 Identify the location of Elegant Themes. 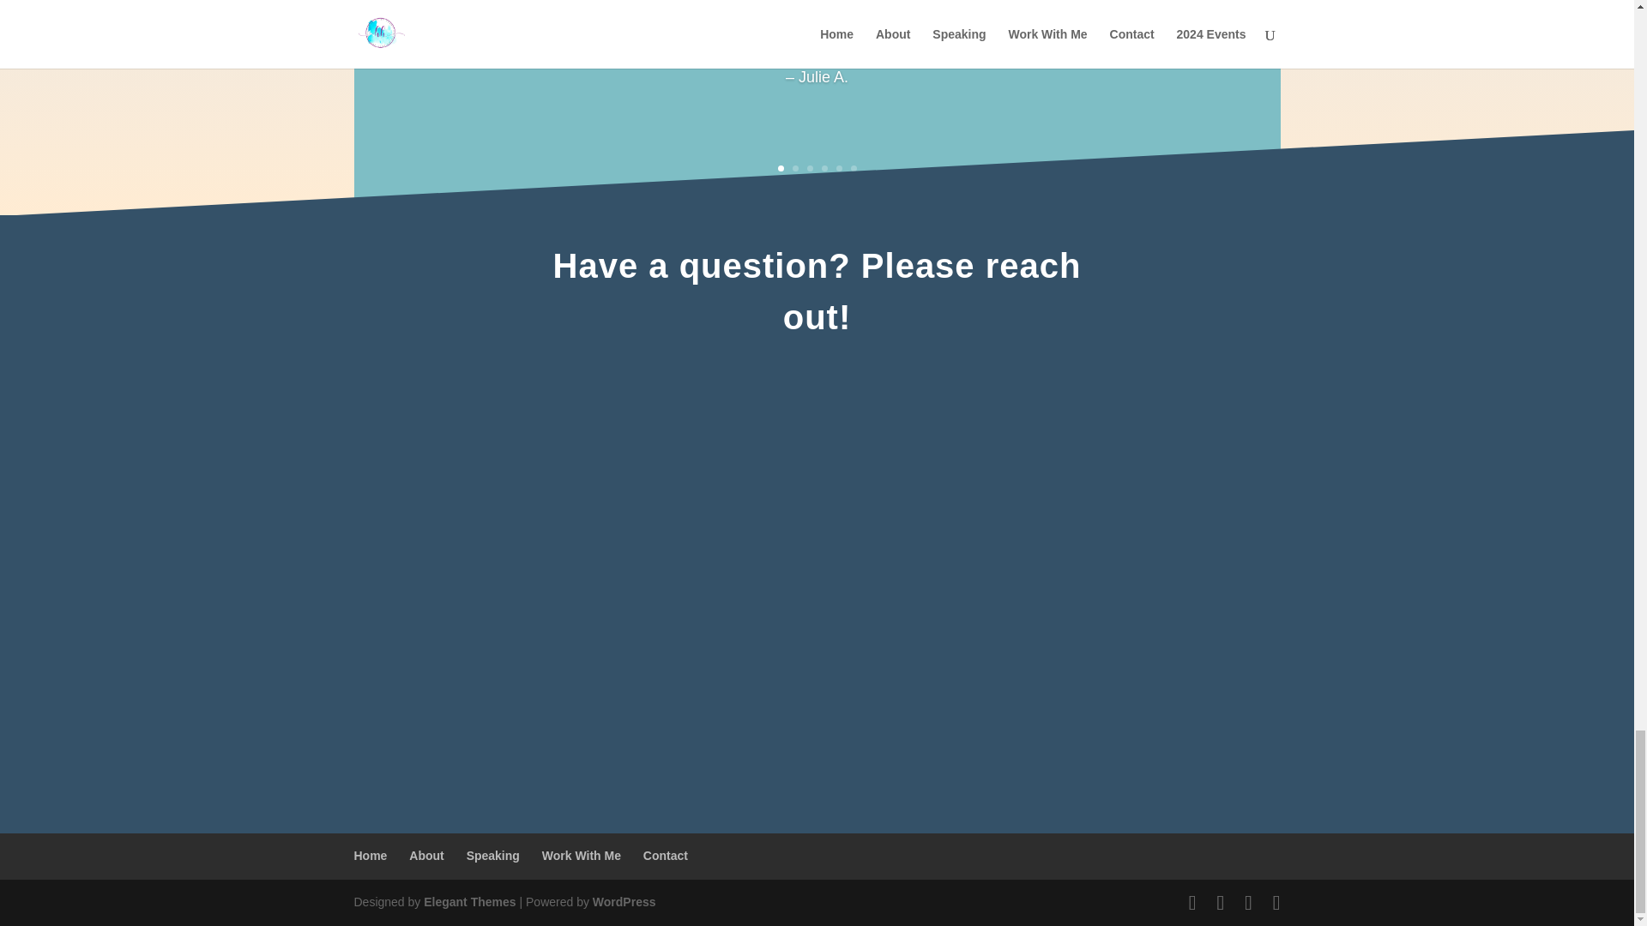
(468, 902).